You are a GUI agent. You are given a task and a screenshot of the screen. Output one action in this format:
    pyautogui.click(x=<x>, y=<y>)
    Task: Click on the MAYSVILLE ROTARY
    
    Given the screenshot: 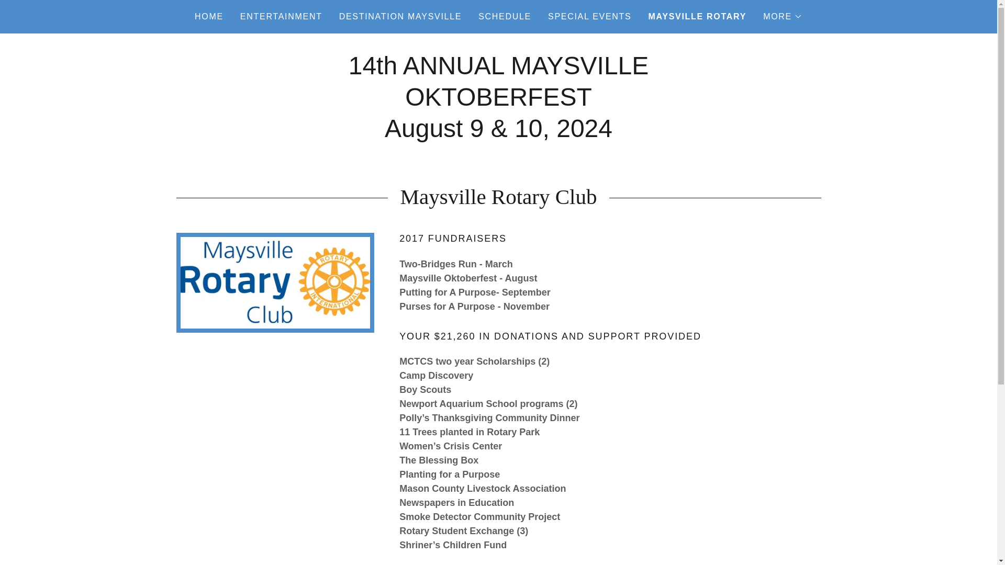 What is the action you would take?
    pyautogui.click(x=697, y=17)
    